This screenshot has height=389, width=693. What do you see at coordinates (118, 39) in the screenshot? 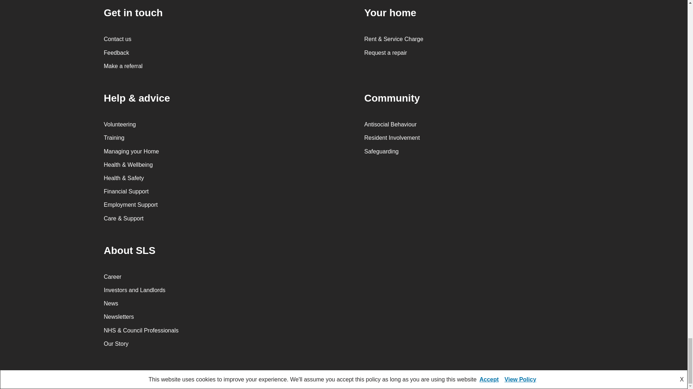
I see `Contact us` at bounding box center [118, 39].